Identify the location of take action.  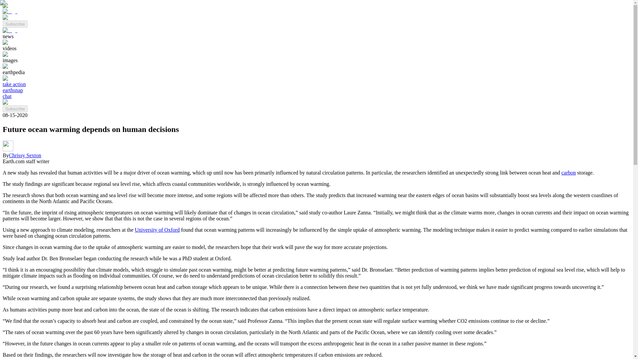
(14, 84).